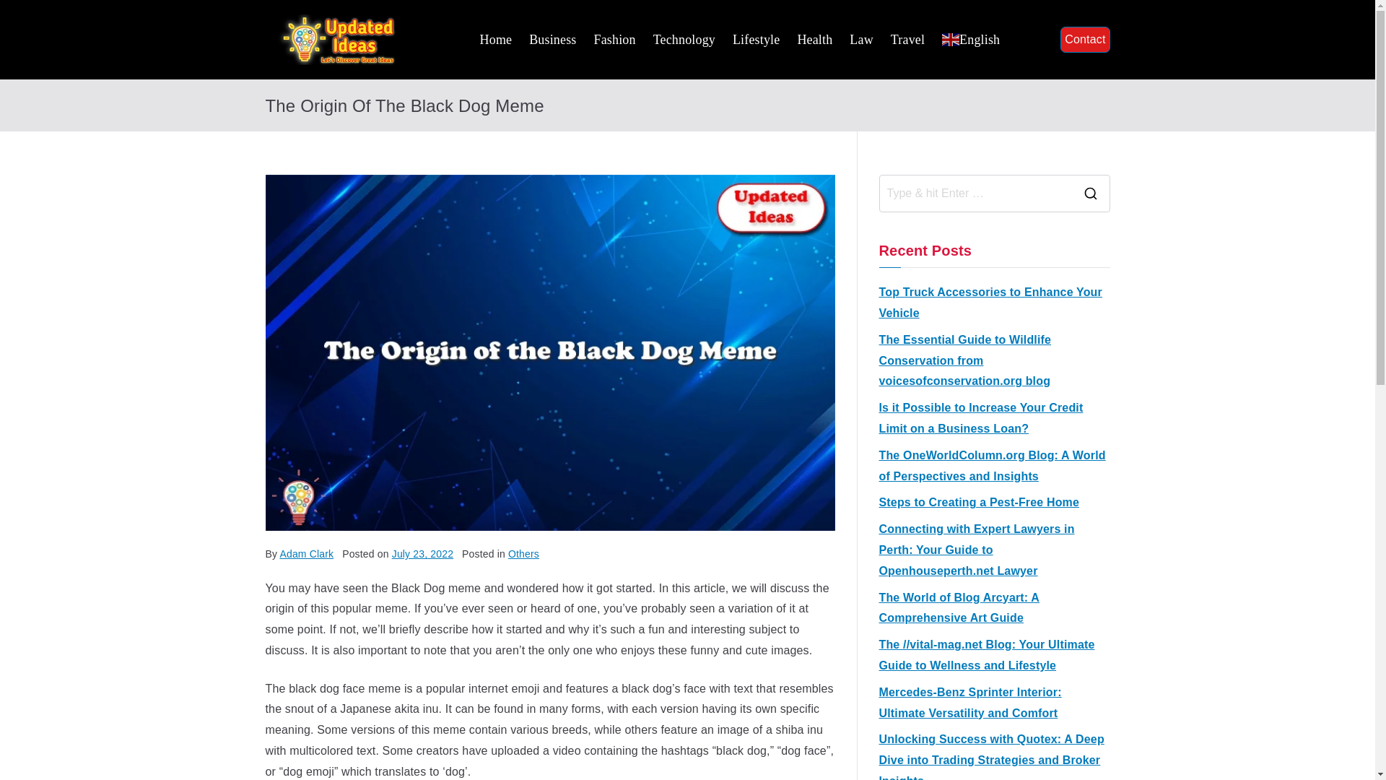 The image size is (1386, 780). I want to click on Business, so click(553, 39).